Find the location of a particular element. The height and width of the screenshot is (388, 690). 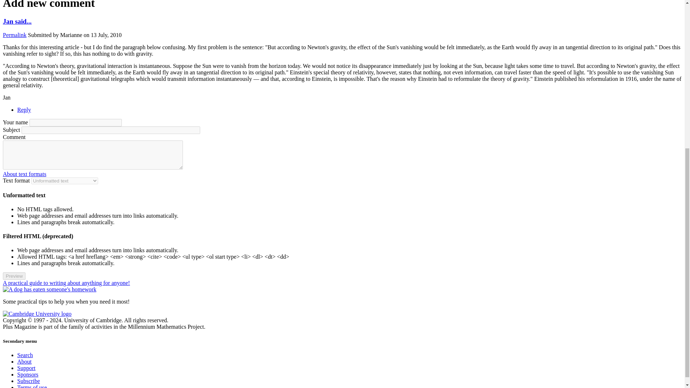

Search is located at coordinates (25, 355).